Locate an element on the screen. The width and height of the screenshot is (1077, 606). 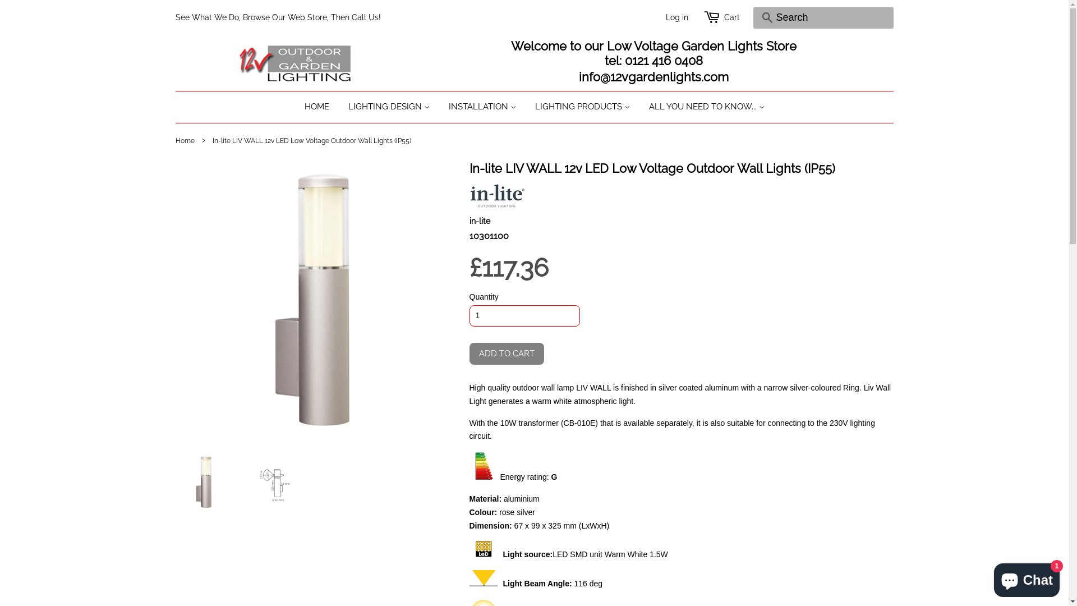
LIGHTING PRODUCTS is located at coordinates (582, 107).